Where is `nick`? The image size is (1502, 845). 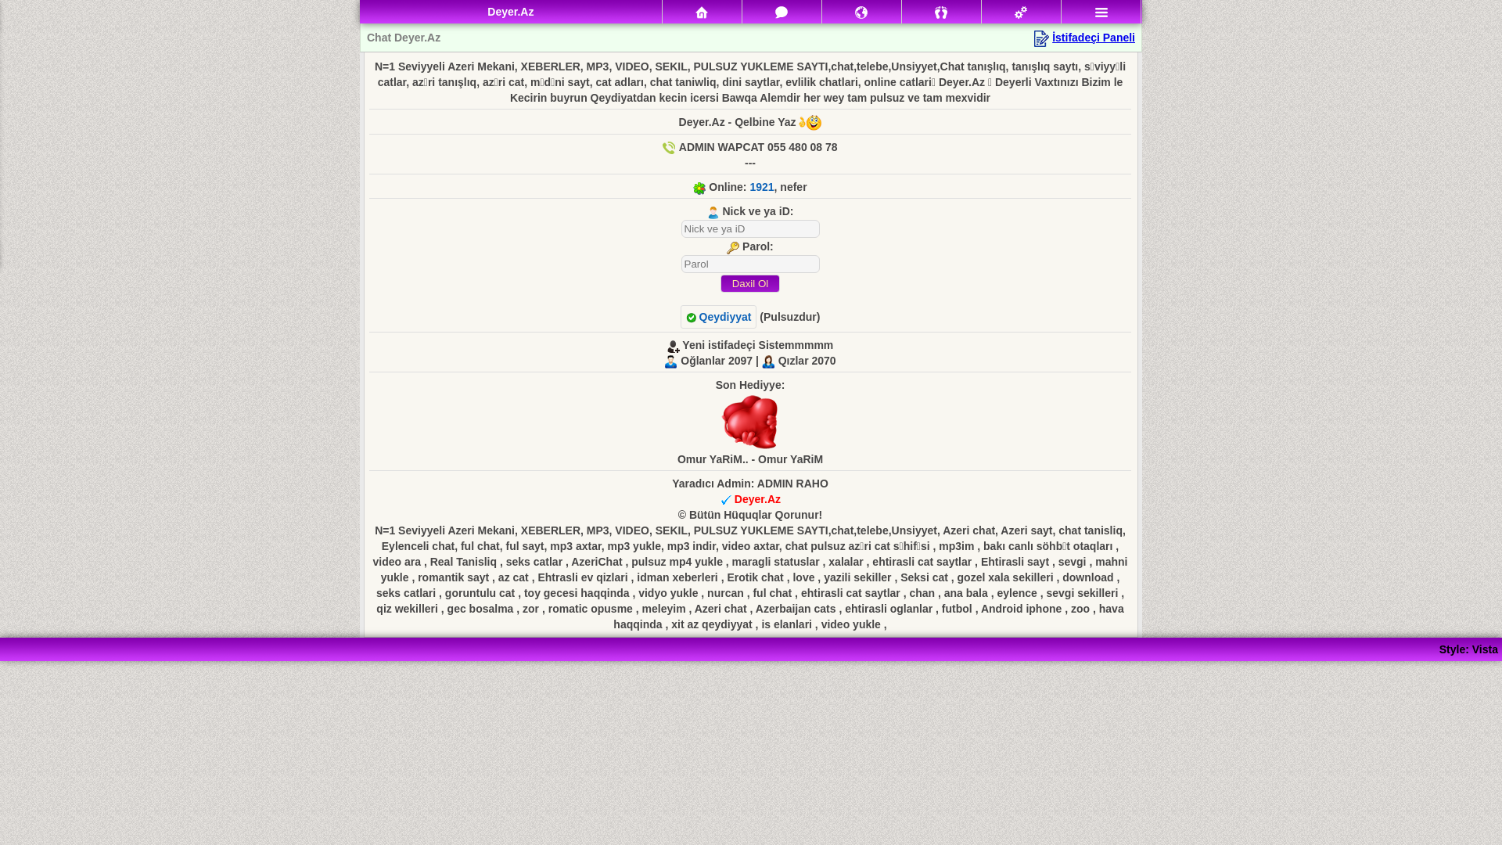
nick is located at coordinates (749, 228).